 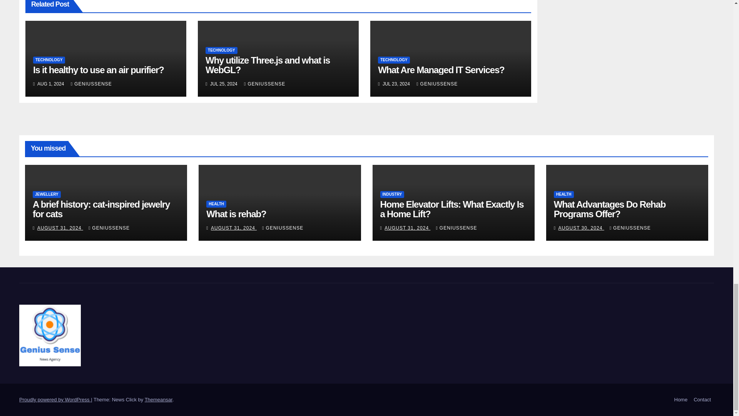 I want to click on AUGUST 31, 2024, so click(x=60, y=228).